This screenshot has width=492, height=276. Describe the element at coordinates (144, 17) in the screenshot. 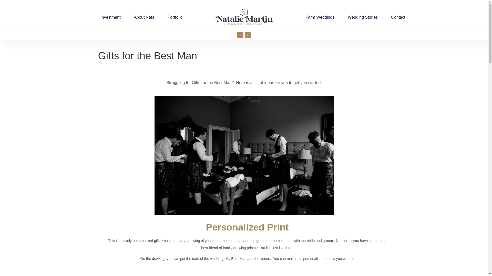

I see `About Nats` at that location.